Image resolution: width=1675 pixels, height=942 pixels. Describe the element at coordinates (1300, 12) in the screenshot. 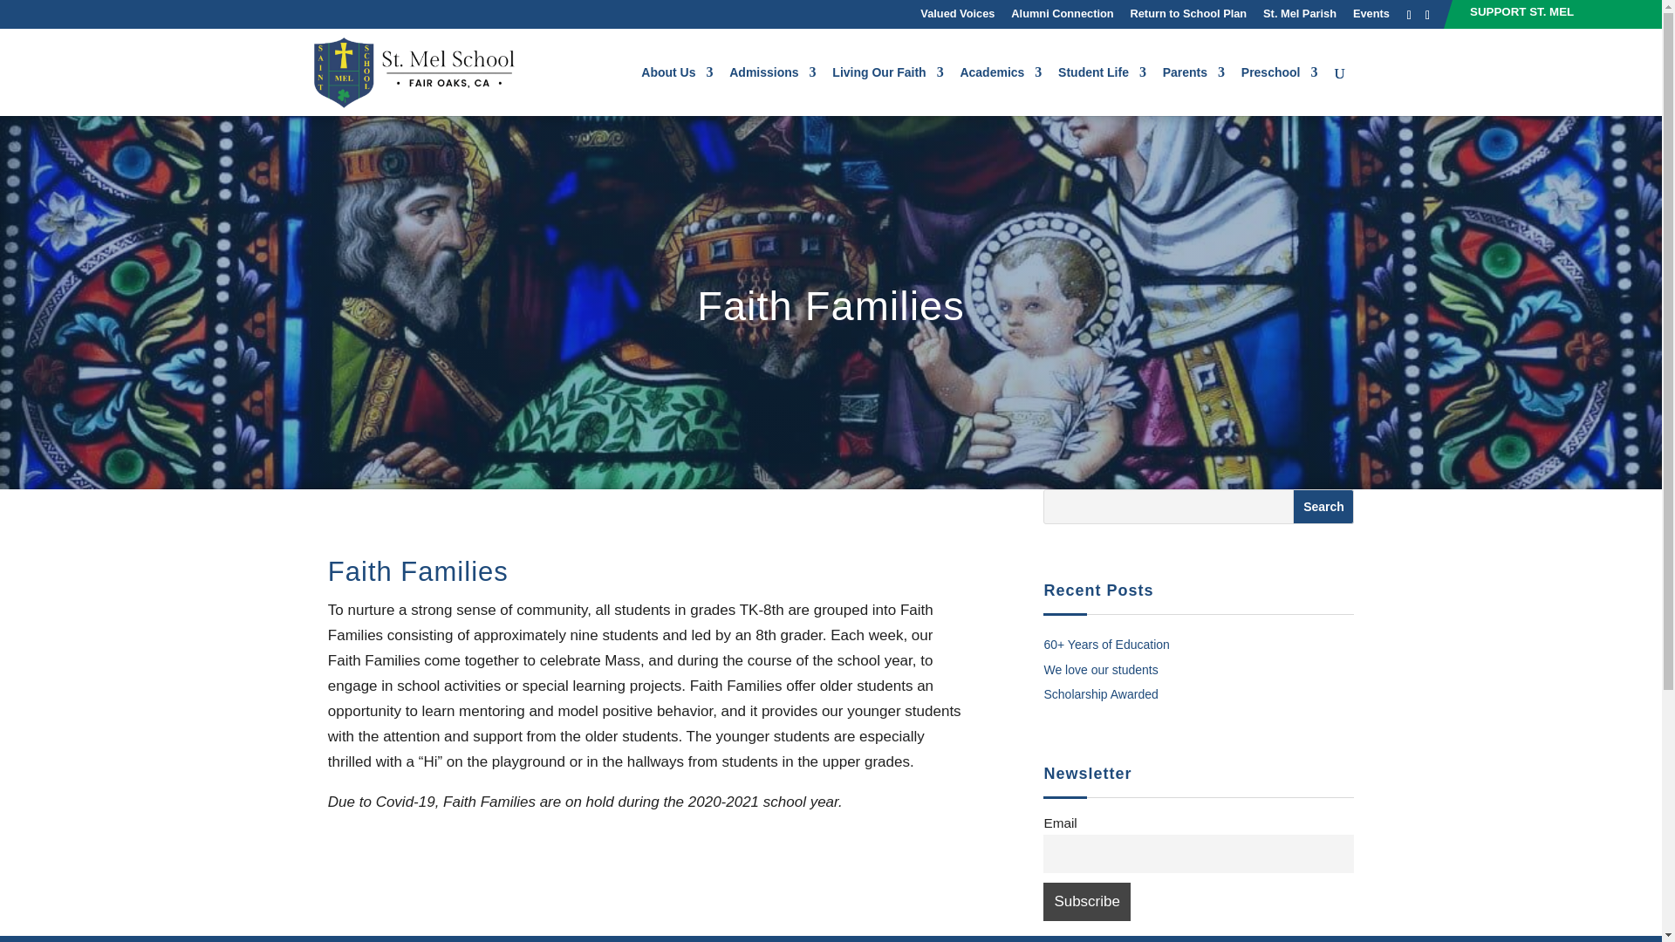

I see `St. Mel Parish` at that location.